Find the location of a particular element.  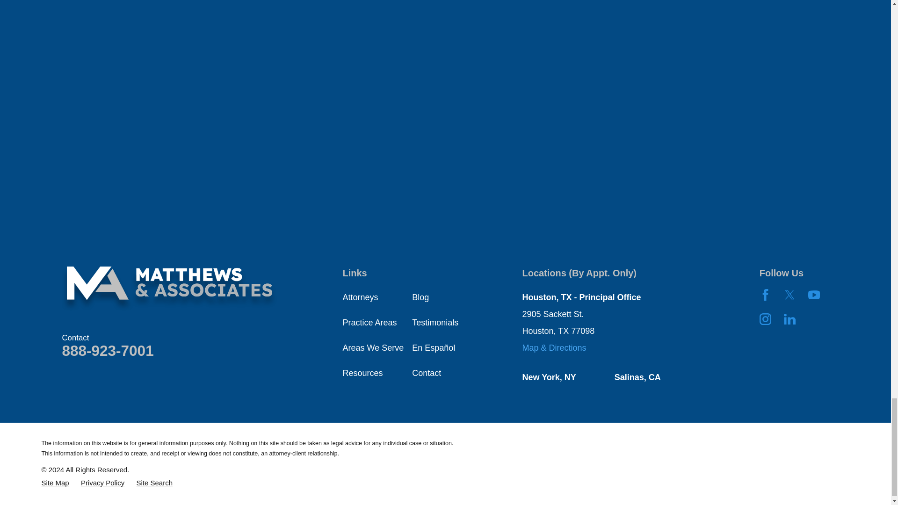

Instagram is located at coordinates (765, 319).